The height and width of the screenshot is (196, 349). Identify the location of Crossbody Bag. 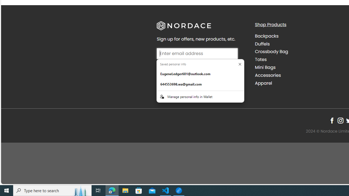
(300, 52).